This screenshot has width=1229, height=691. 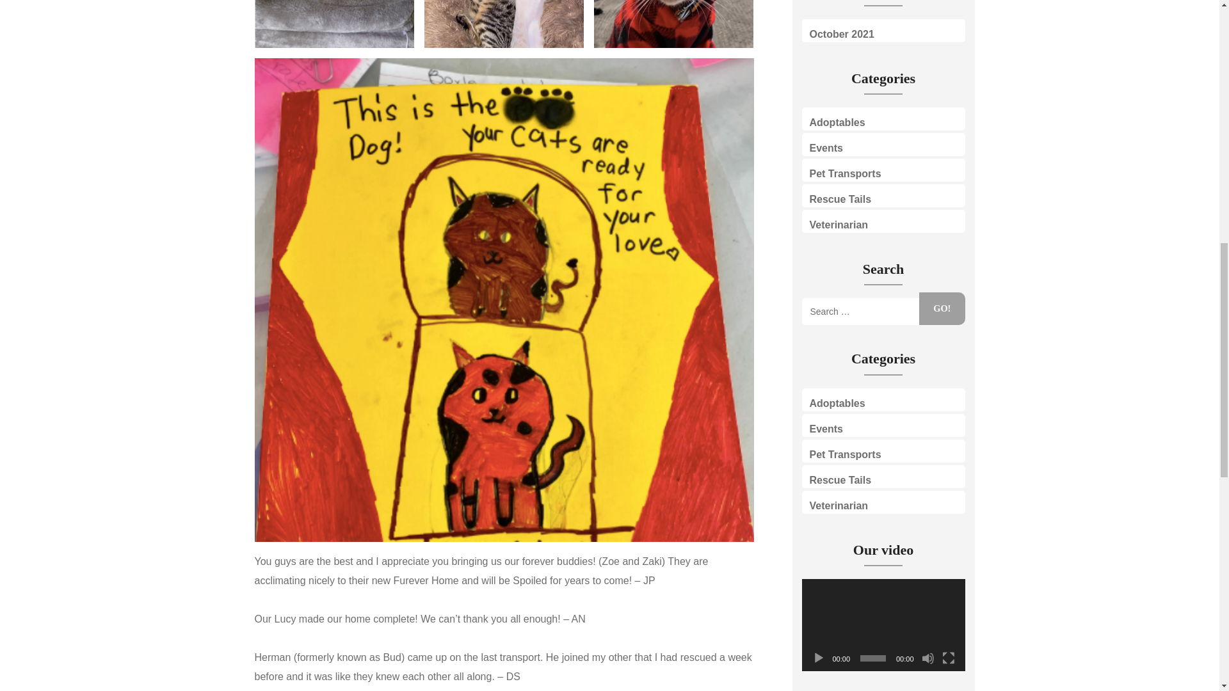 I want to click on Veterinarian, so click(x=838, y=505).